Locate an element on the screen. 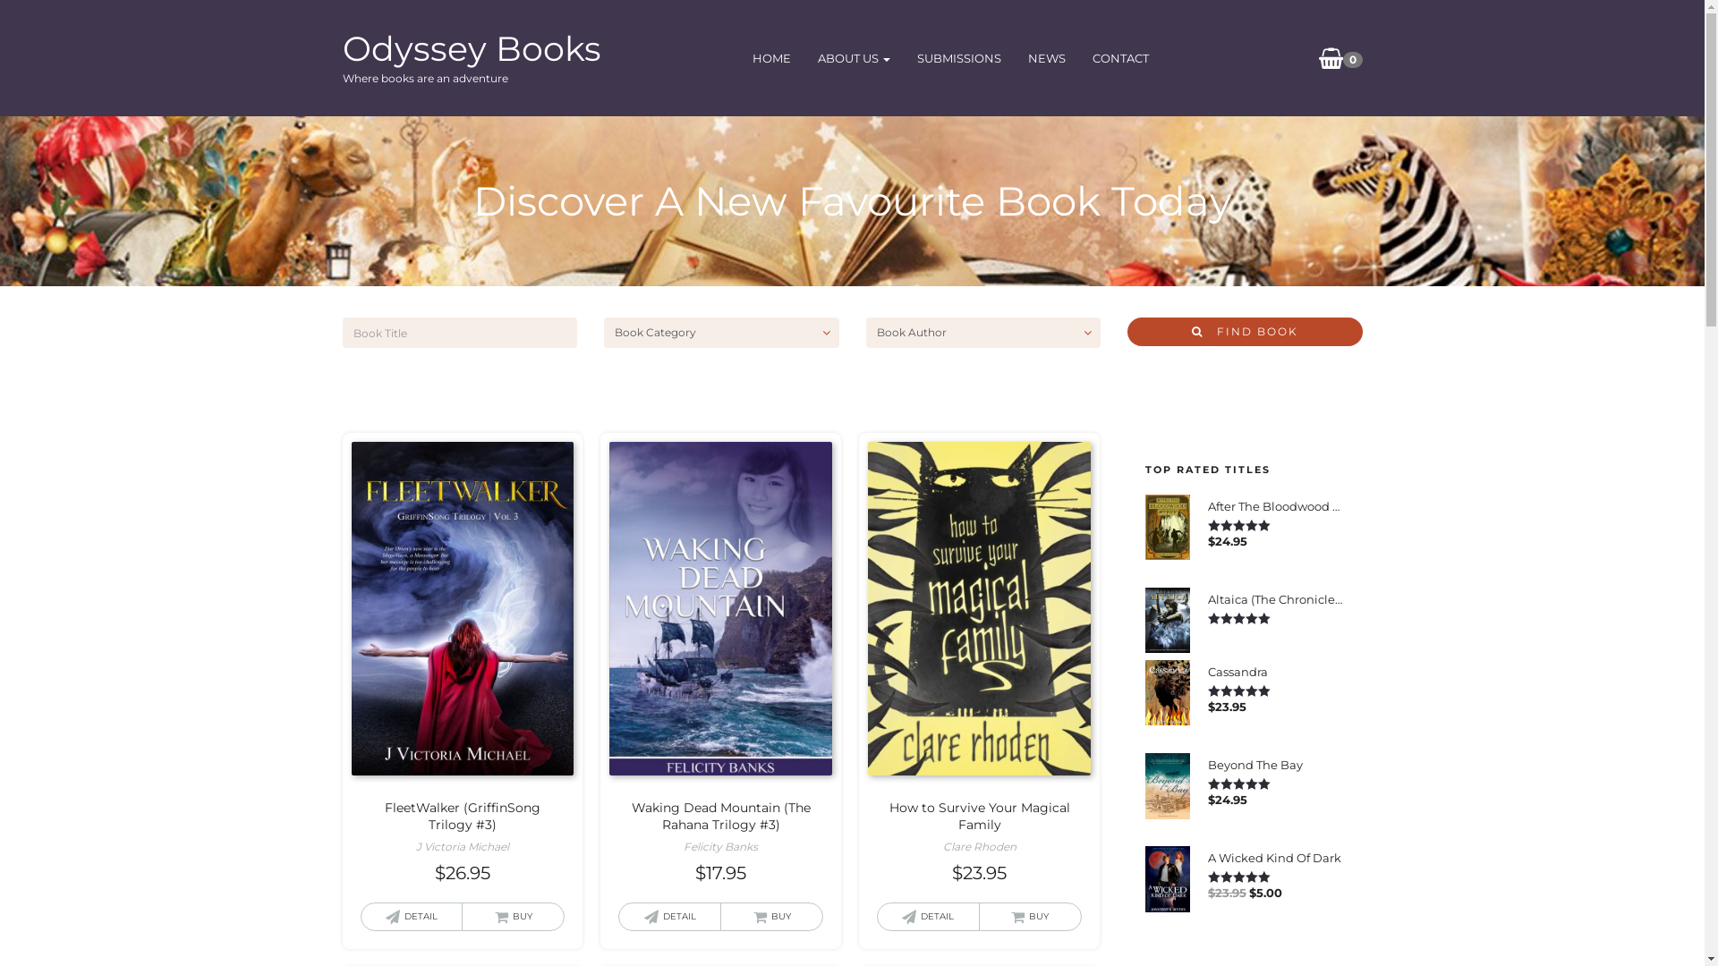 Image resolution: width=1718 pixels, height=966 pixels. HOME is located at coordinates (771, 59).